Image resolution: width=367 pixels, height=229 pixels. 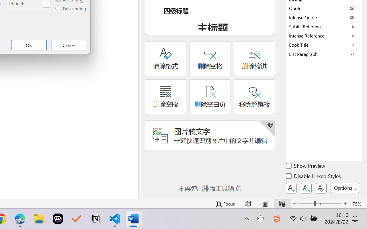 I want to click on Class: NetUIImage, so click(x=320, y=54).